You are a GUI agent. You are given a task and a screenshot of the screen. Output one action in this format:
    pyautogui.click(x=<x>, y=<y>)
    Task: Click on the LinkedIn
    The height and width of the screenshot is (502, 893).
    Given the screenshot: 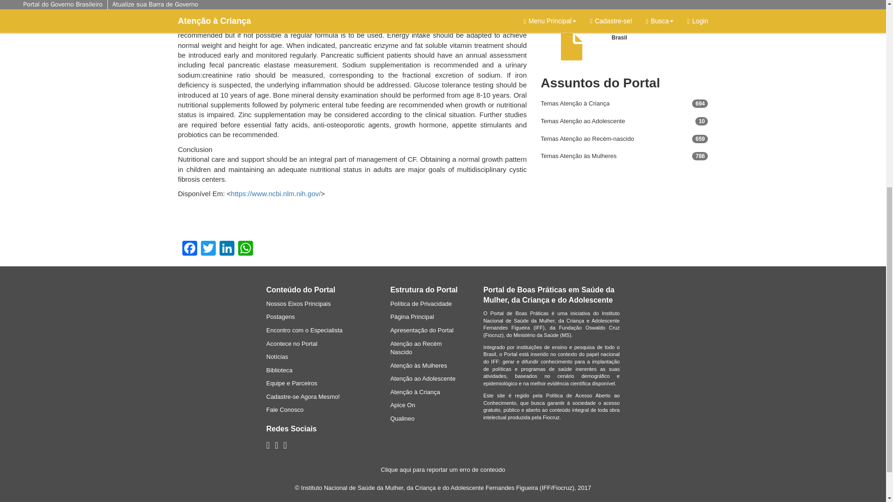 What is the action you would take?
    pyautogui.click(x=227, y=249)
    